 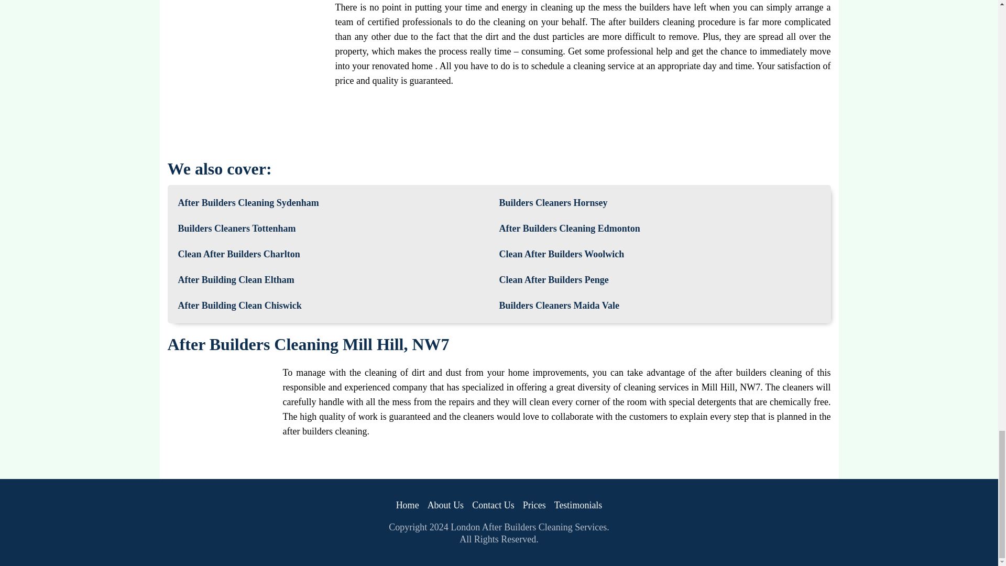 I want to click on SE7 Clean After Builders Charlton, so click(x=239, y=254).